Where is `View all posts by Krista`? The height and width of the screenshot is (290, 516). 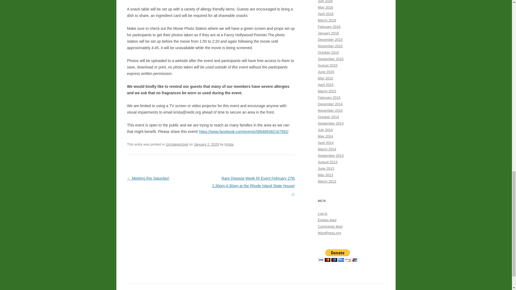 View all posts by Krista is located at coordinates (229, 144).